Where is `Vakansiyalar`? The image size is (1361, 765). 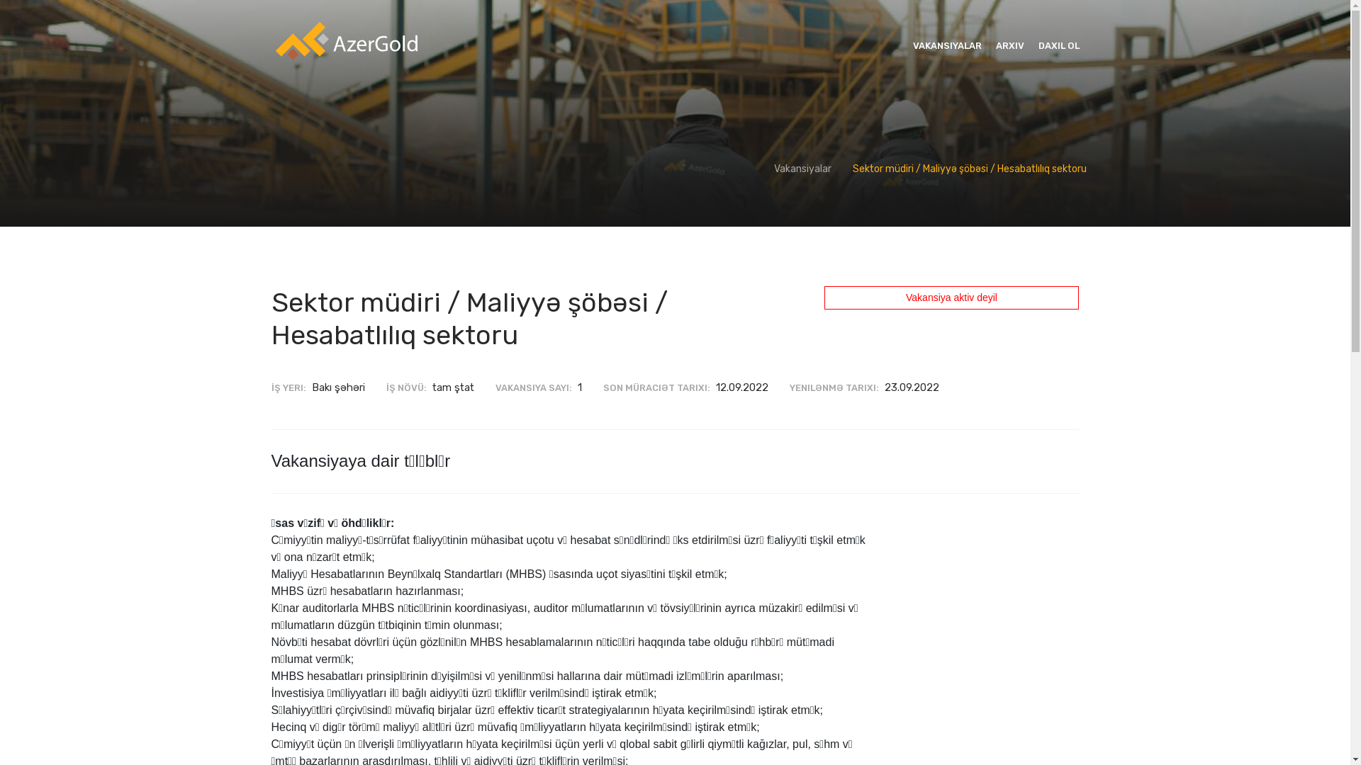
Vakansiyalar is located at coordinates (802, 169).